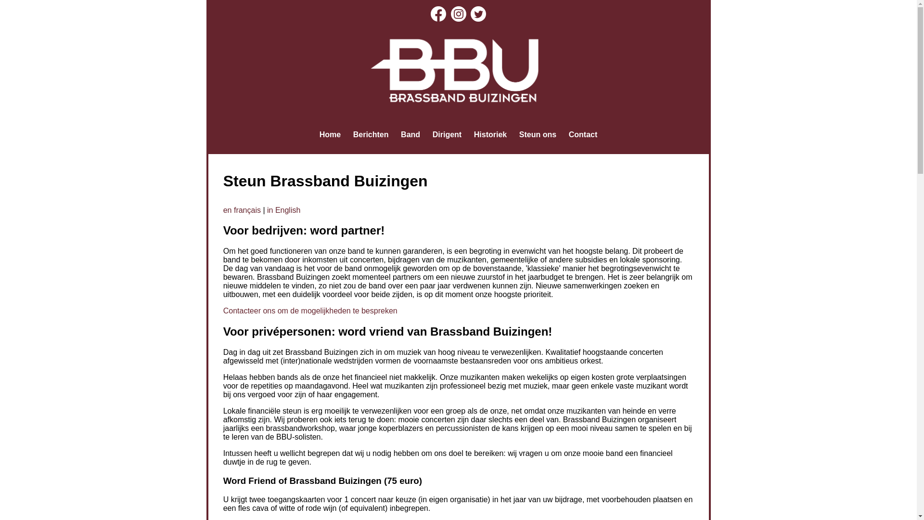 This screenshot has width=924, height=520. I want to click on Home, so click(330, 135).